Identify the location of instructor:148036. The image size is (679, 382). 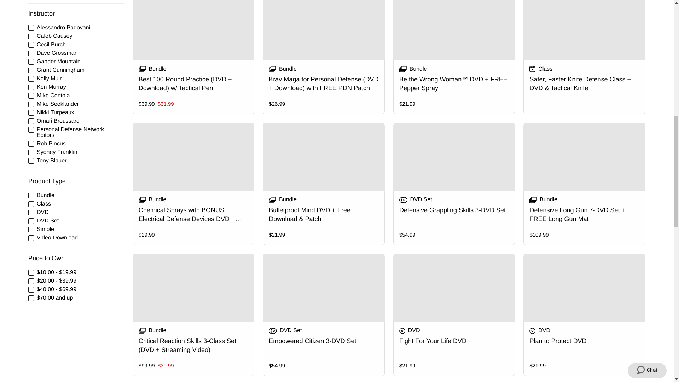
(31, 62).